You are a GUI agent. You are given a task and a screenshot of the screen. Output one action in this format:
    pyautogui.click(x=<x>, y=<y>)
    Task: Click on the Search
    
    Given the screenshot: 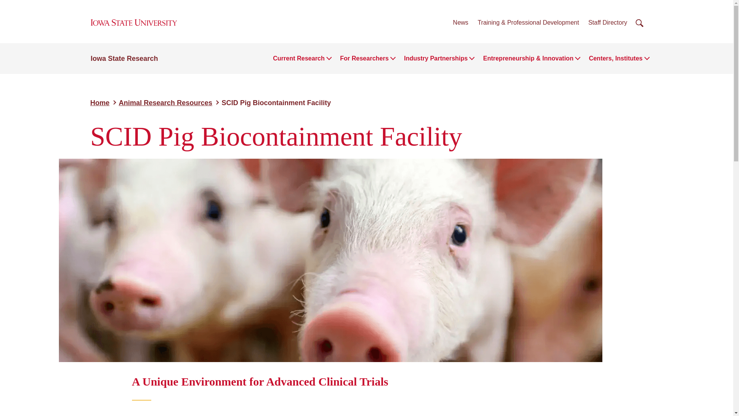 What is the action you would take?
    pyautogui.click(x=639, y=23)
    